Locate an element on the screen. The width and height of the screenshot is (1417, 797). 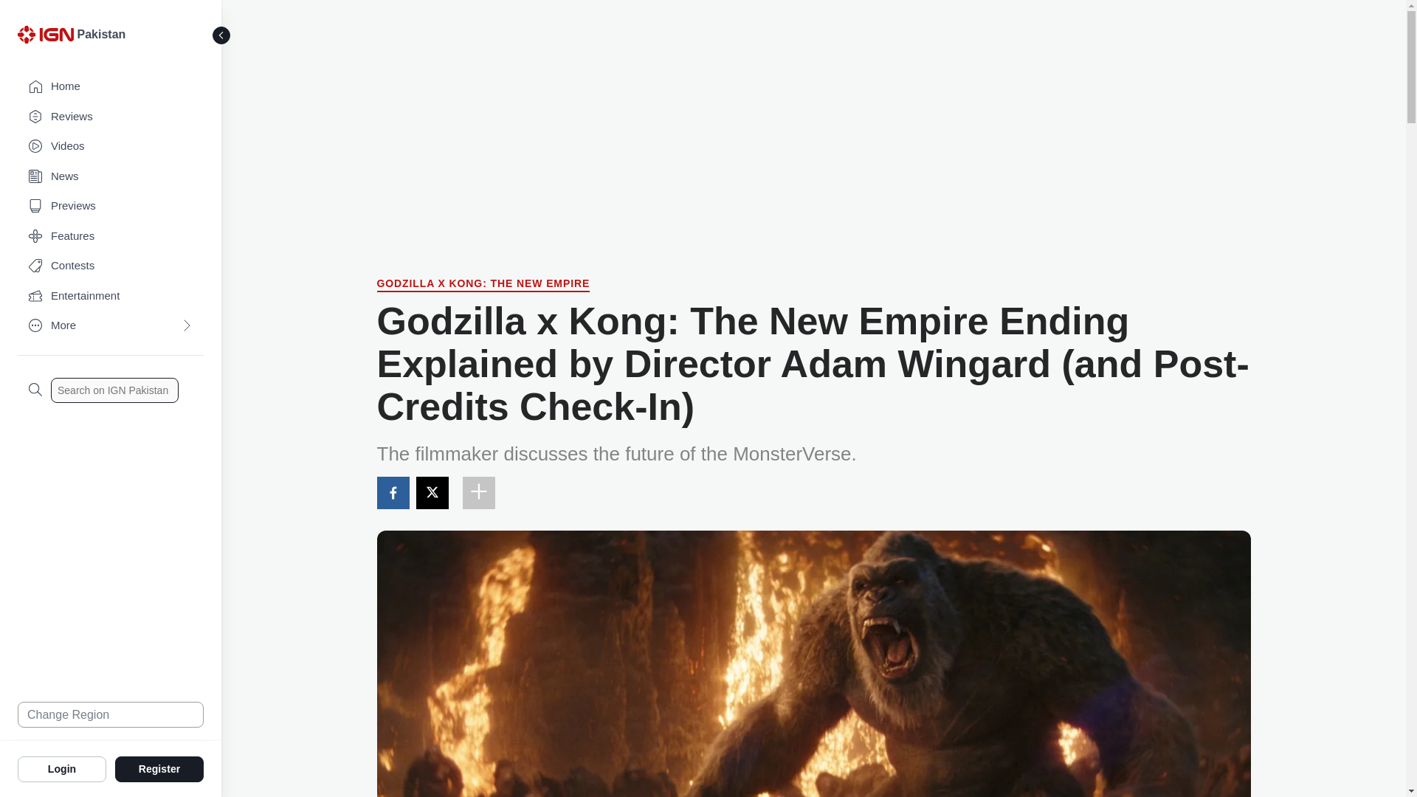
Login is located at coordinates (62, 768).